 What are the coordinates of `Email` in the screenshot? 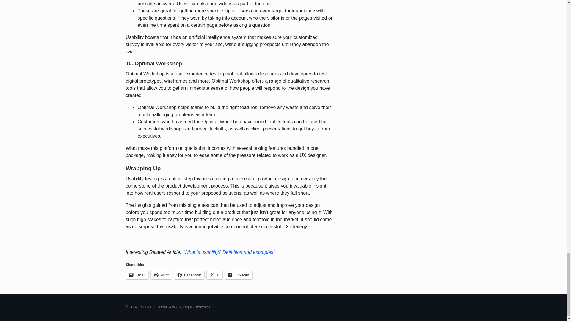 It's located at (137, 275).